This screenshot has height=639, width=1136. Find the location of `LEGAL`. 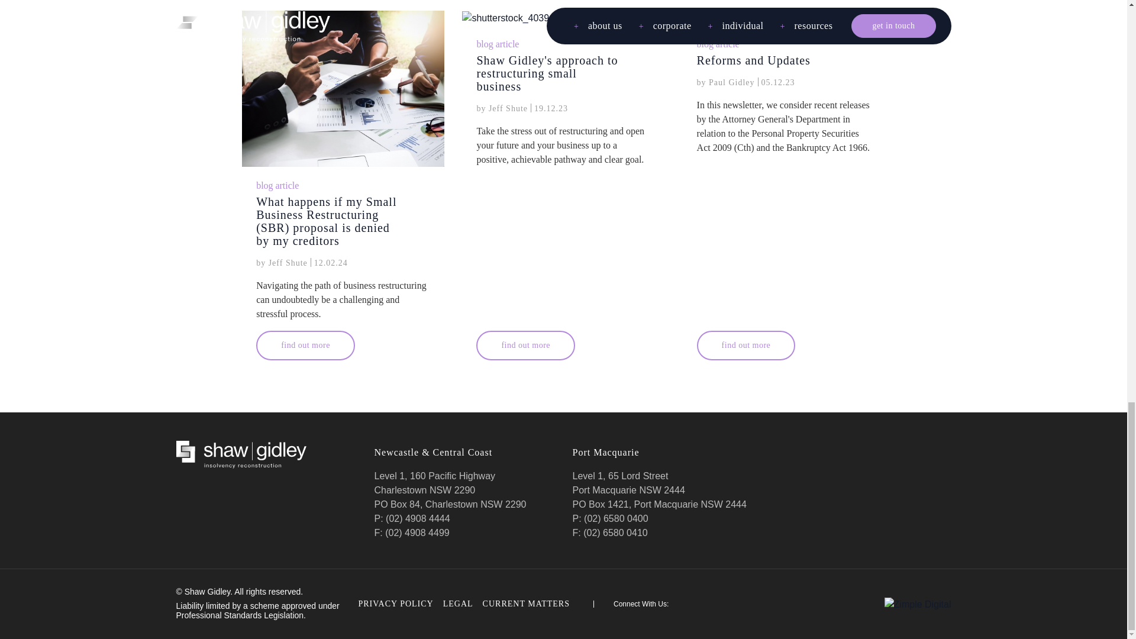

LEGAL is located at coordinates (458, 604).